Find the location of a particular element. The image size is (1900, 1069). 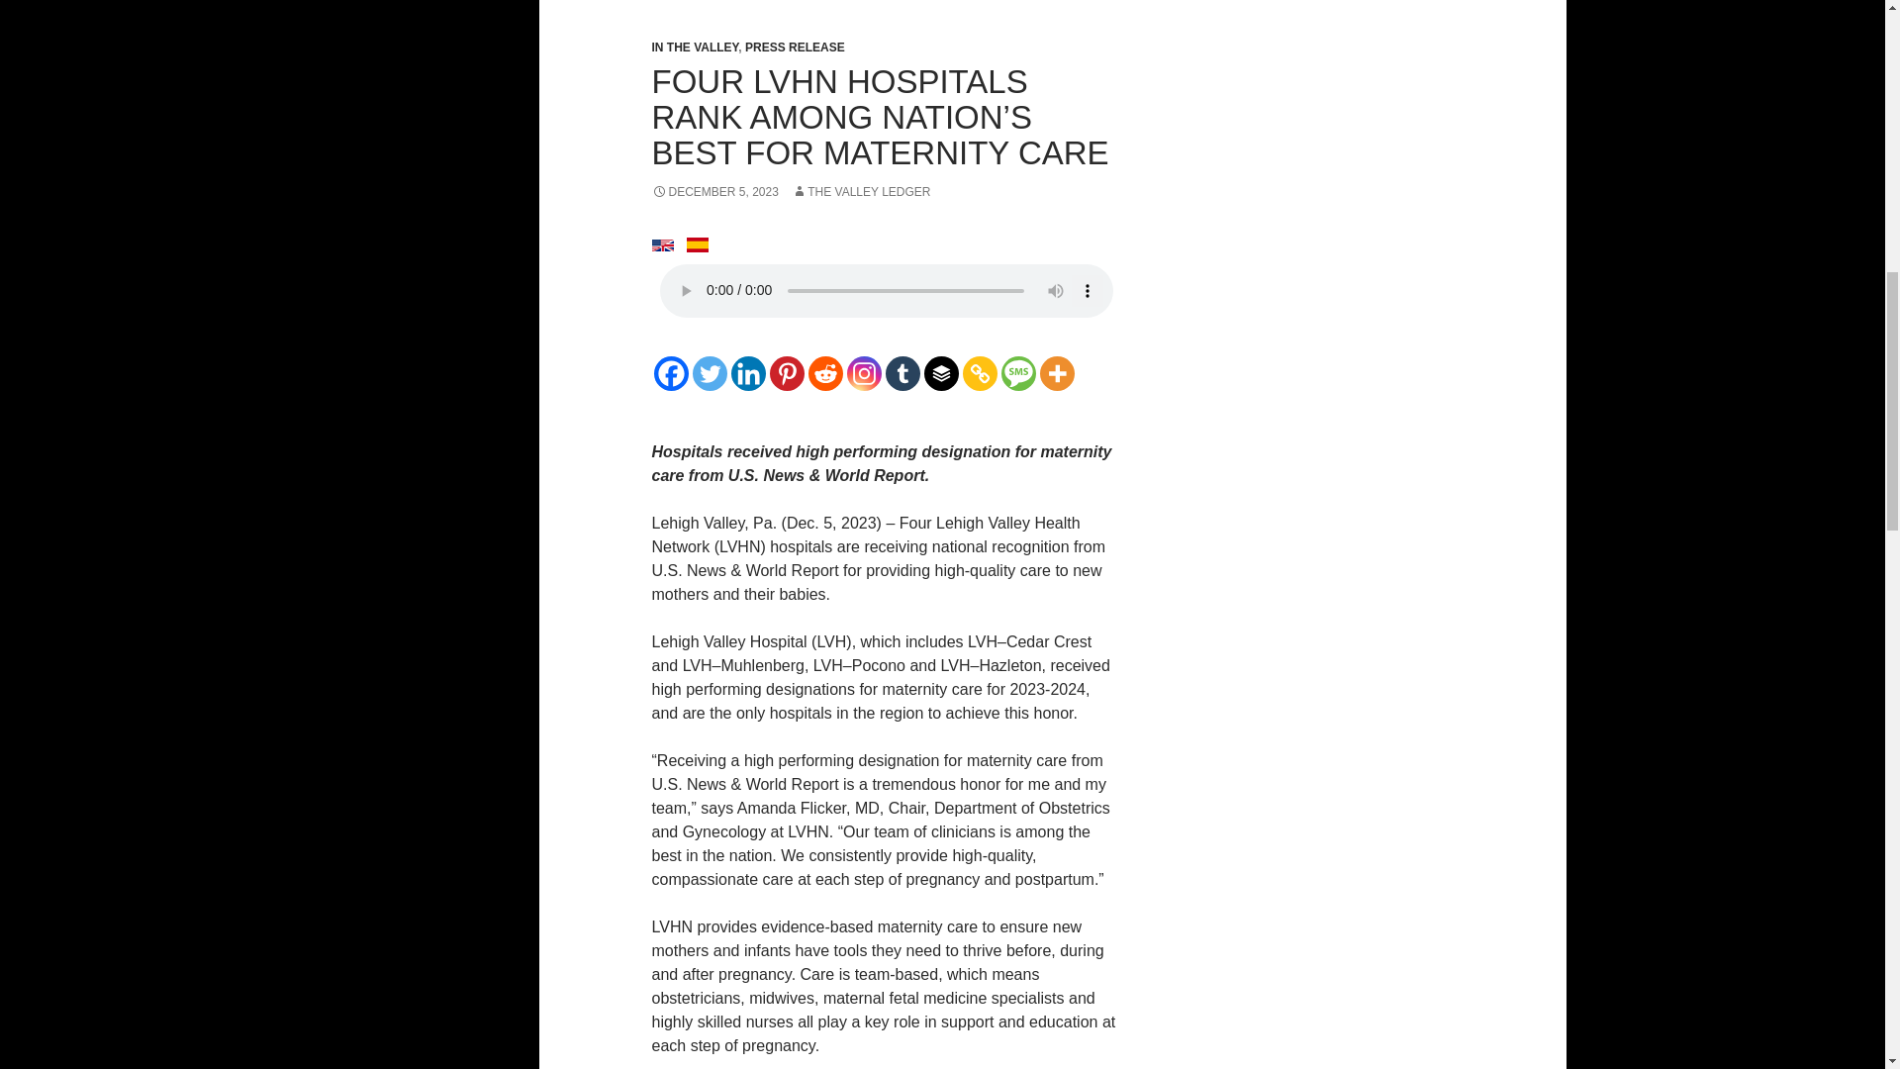

Reddit is located at coordinates (824, 373).